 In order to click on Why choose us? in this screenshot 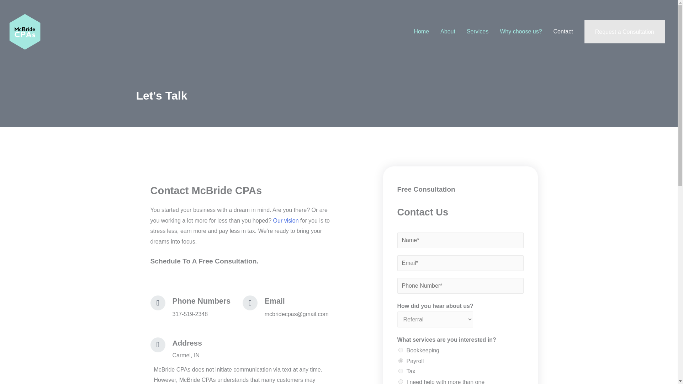, I will do `click(521, 31)`.